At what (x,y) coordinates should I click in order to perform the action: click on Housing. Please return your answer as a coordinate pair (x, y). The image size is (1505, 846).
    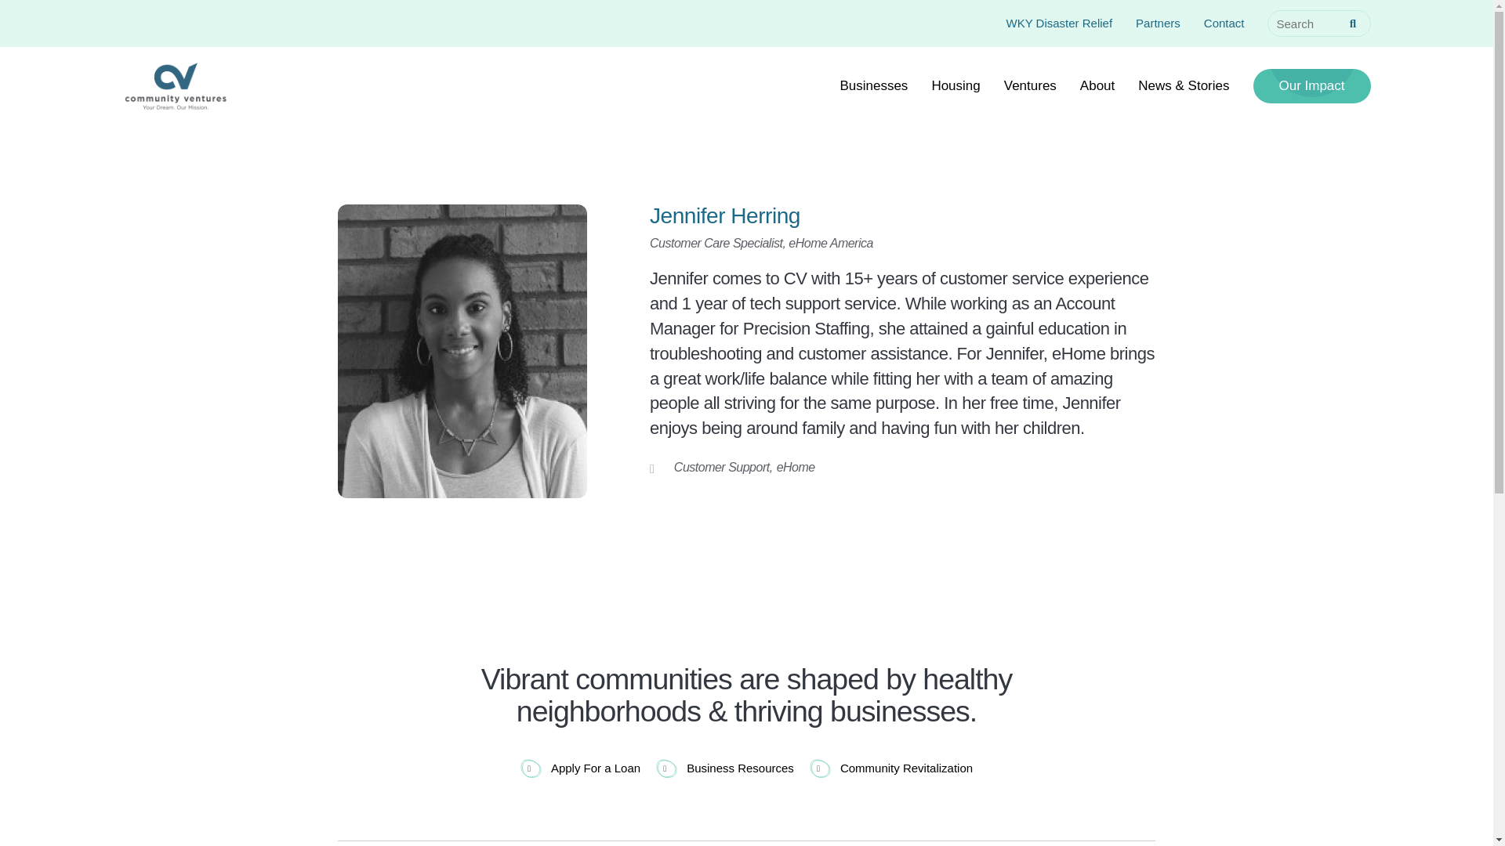
    Looking at the image, I should click on (955, 86).